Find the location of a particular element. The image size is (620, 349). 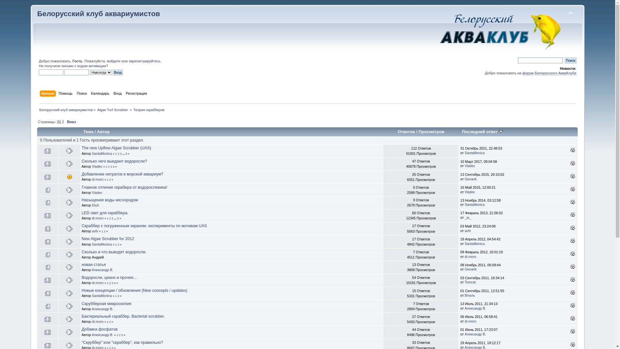

avfv is located at coordinates (95, 231).